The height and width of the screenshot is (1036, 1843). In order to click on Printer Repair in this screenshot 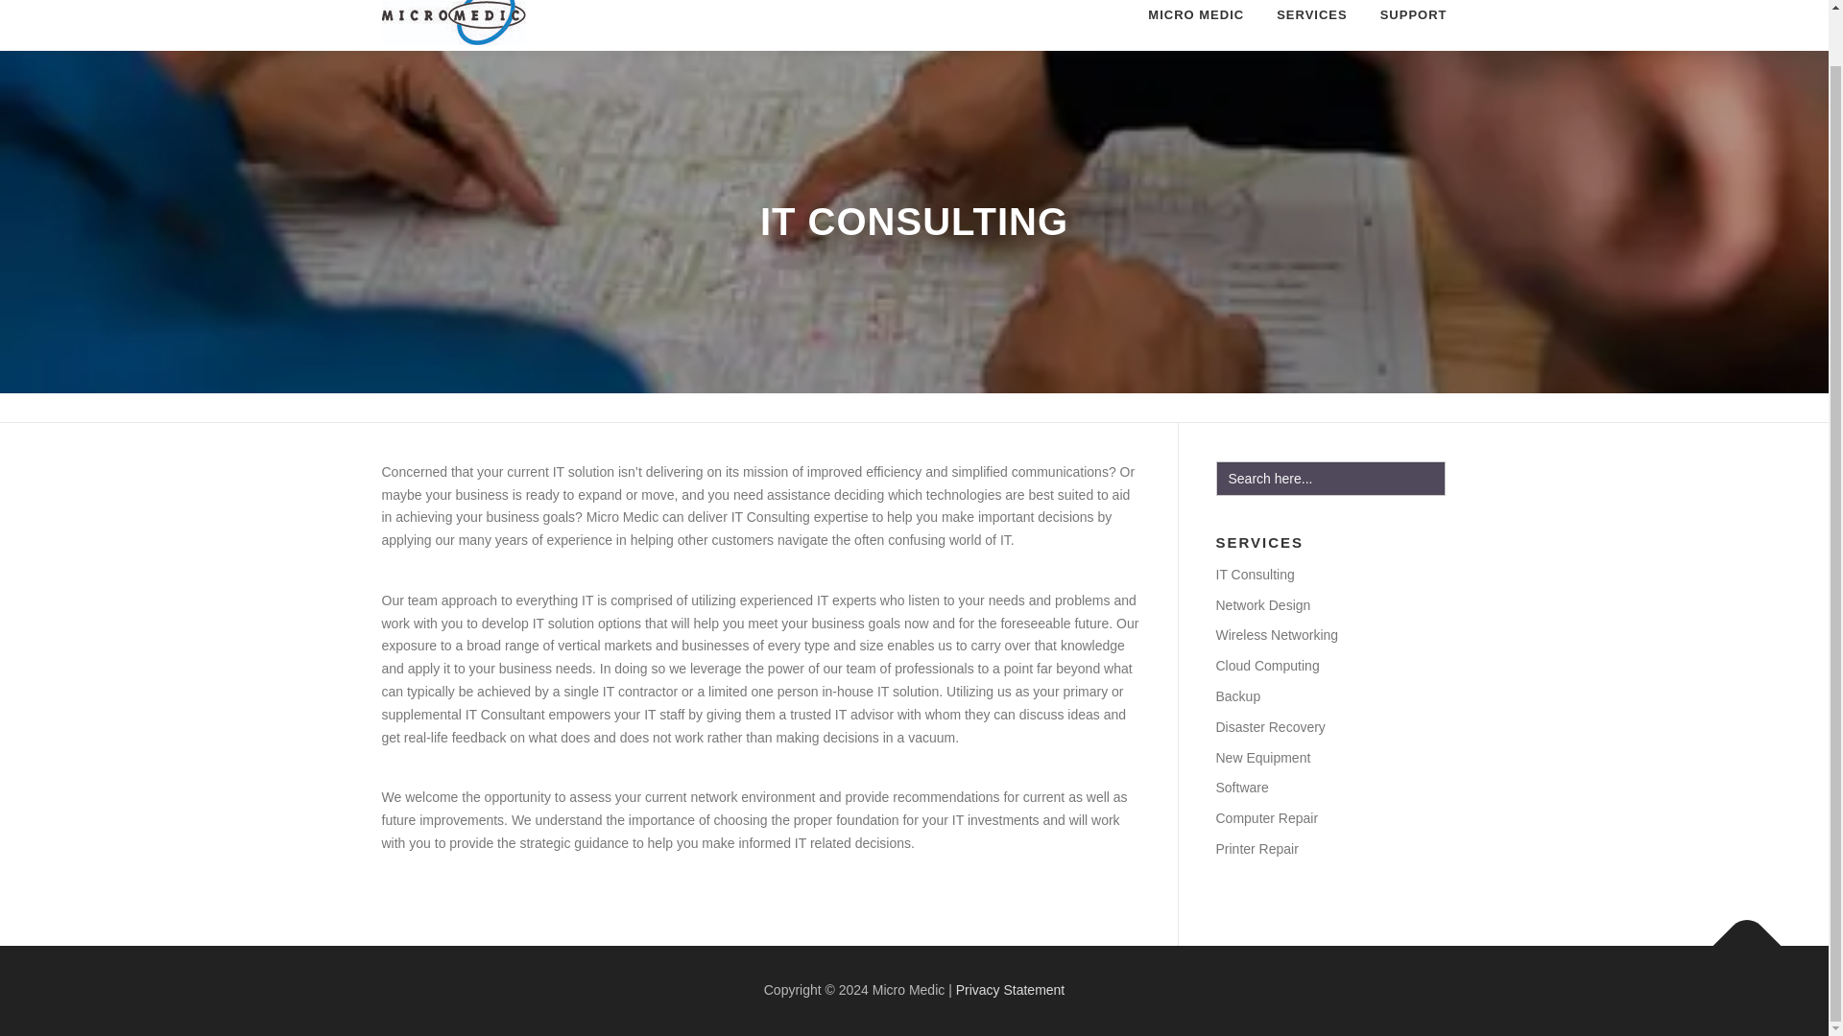, I will do `click(1256, 848)`.